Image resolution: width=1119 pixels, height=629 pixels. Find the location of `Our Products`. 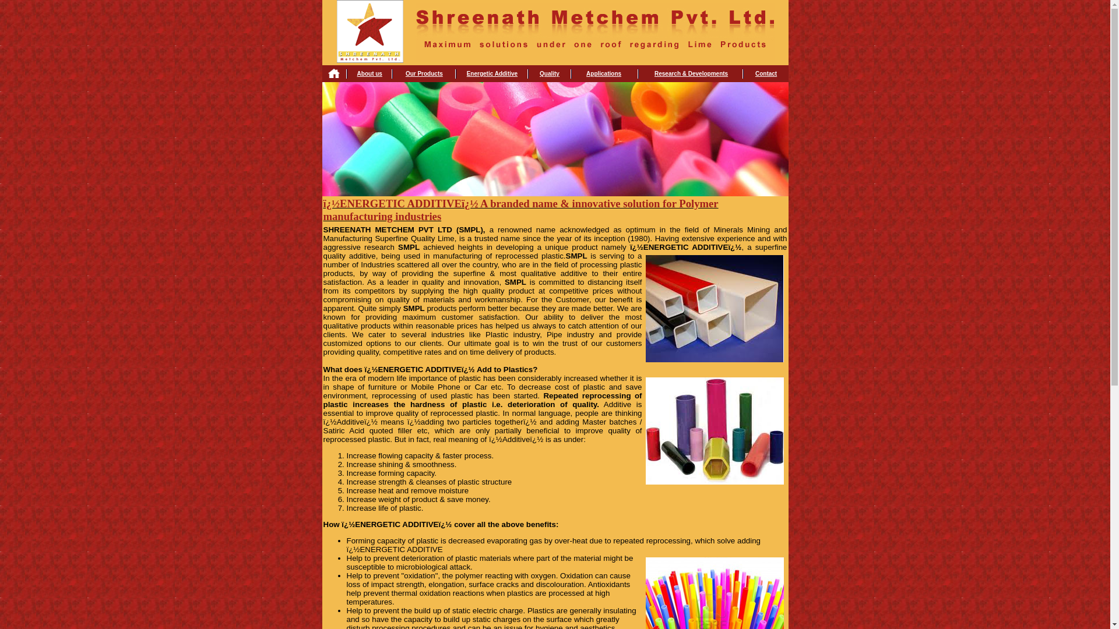

Our Products is located at coordinates (424, 73).